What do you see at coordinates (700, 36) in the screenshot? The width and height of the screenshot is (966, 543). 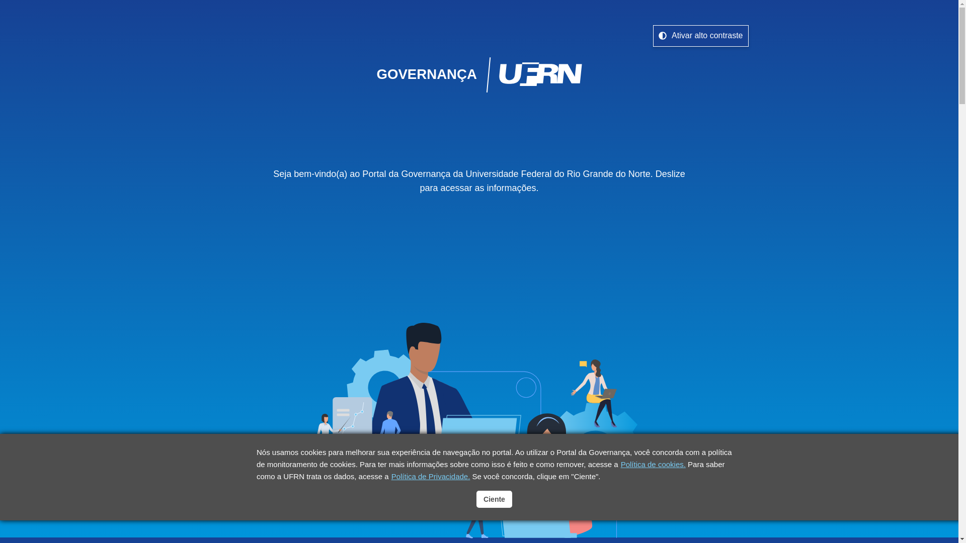 I see `Alterar para o modo de contraste
Ativar alto contraste` at bounding box center [700, 36].